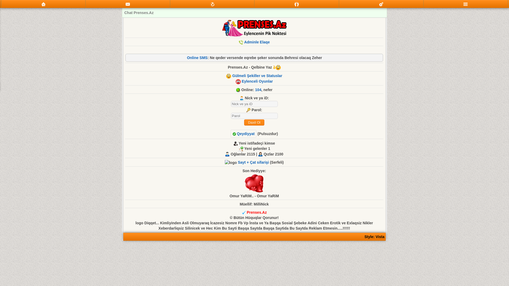  I want to click on Mektublar, so click(212, 4).